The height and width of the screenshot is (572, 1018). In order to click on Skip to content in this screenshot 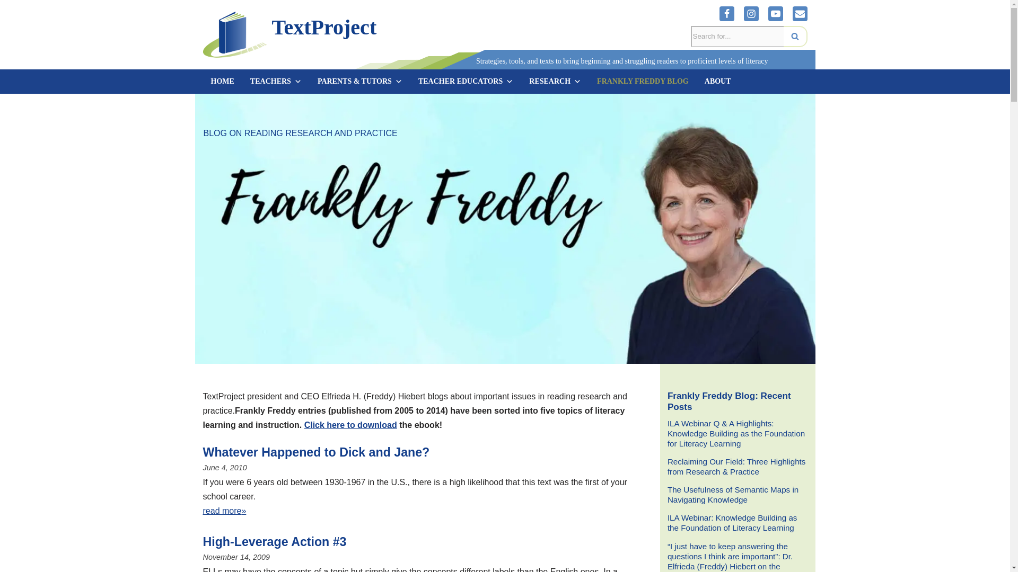, I will do `click(8, 22)`.